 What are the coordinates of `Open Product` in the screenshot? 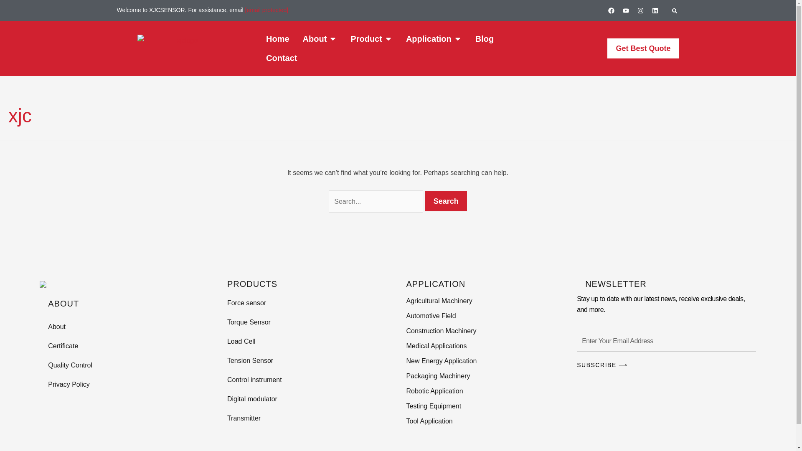 It's located at (388, 38).